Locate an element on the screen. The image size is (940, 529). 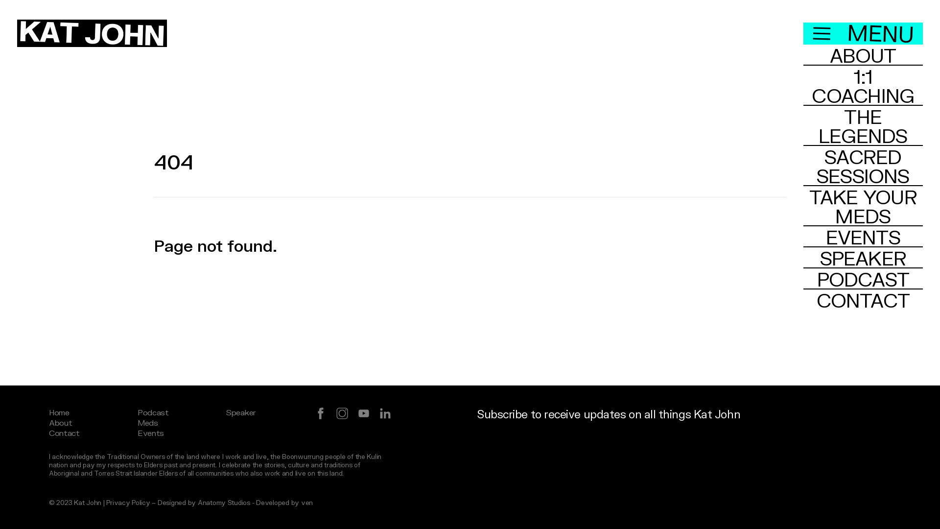
ABOUT is located at coordinates (863, 55).